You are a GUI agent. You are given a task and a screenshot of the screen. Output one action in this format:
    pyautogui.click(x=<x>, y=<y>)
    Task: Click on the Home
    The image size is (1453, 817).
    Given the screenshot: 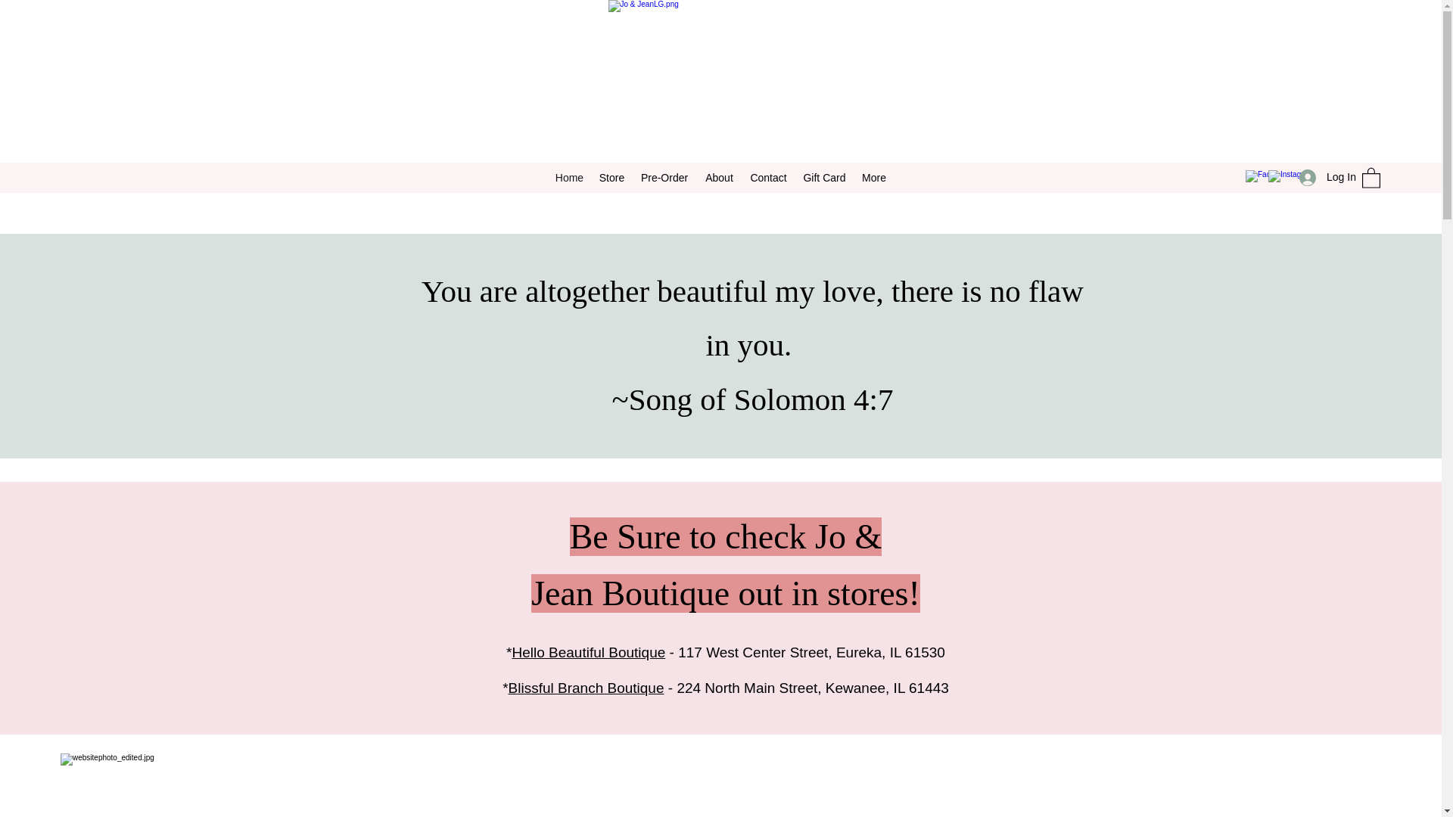 What is the action you would take?
    pyautogui.click(x=569, y=177)
    